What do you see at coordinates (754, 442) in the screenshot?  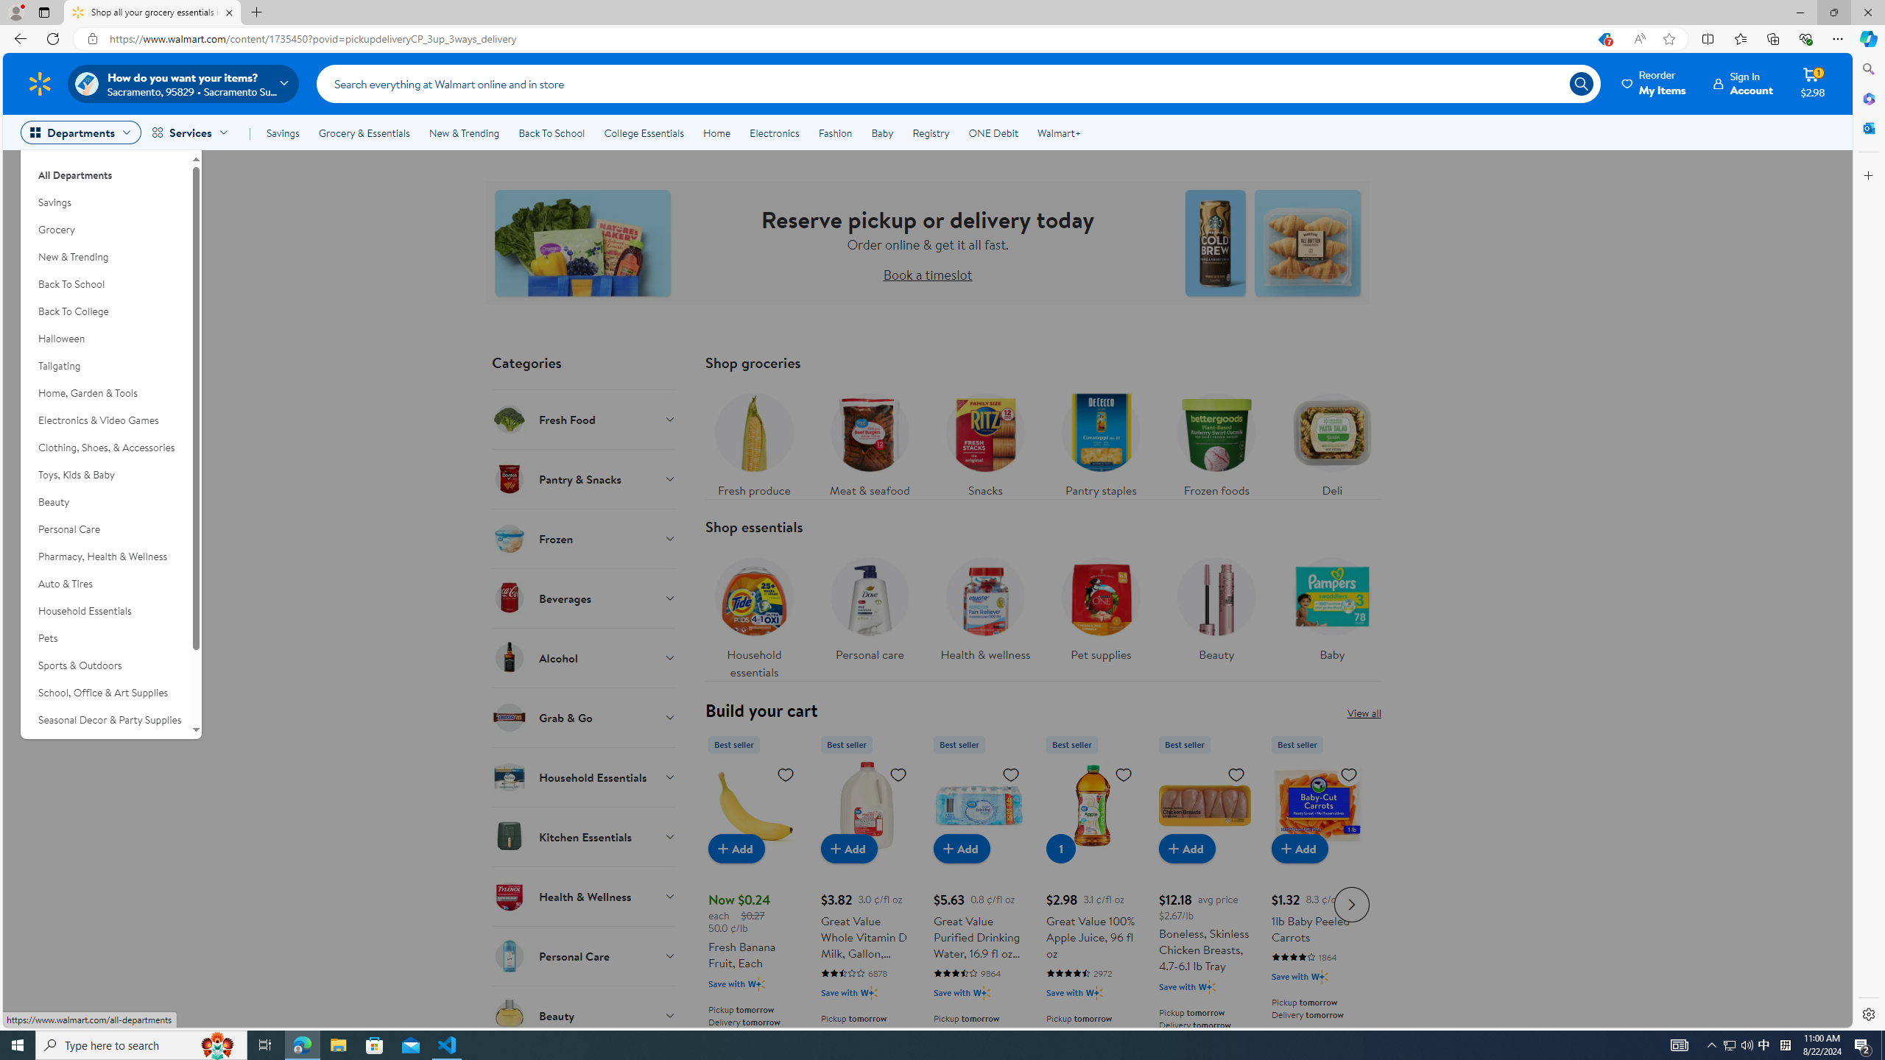 I see `Fresh produce` at bounding box center [754, 442].